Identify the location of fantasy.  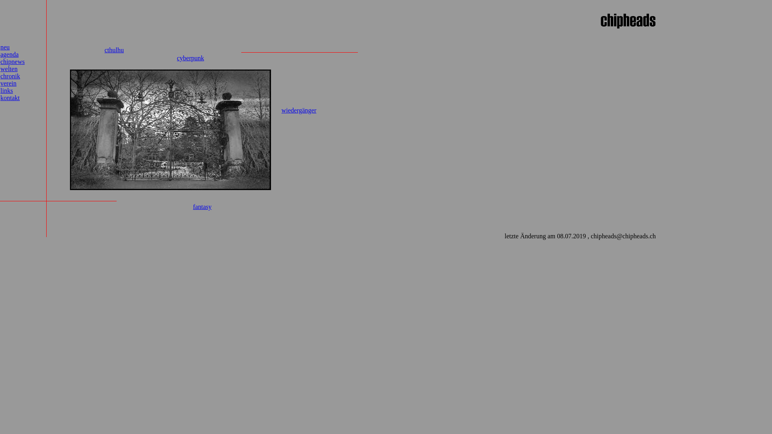
(202, 207).